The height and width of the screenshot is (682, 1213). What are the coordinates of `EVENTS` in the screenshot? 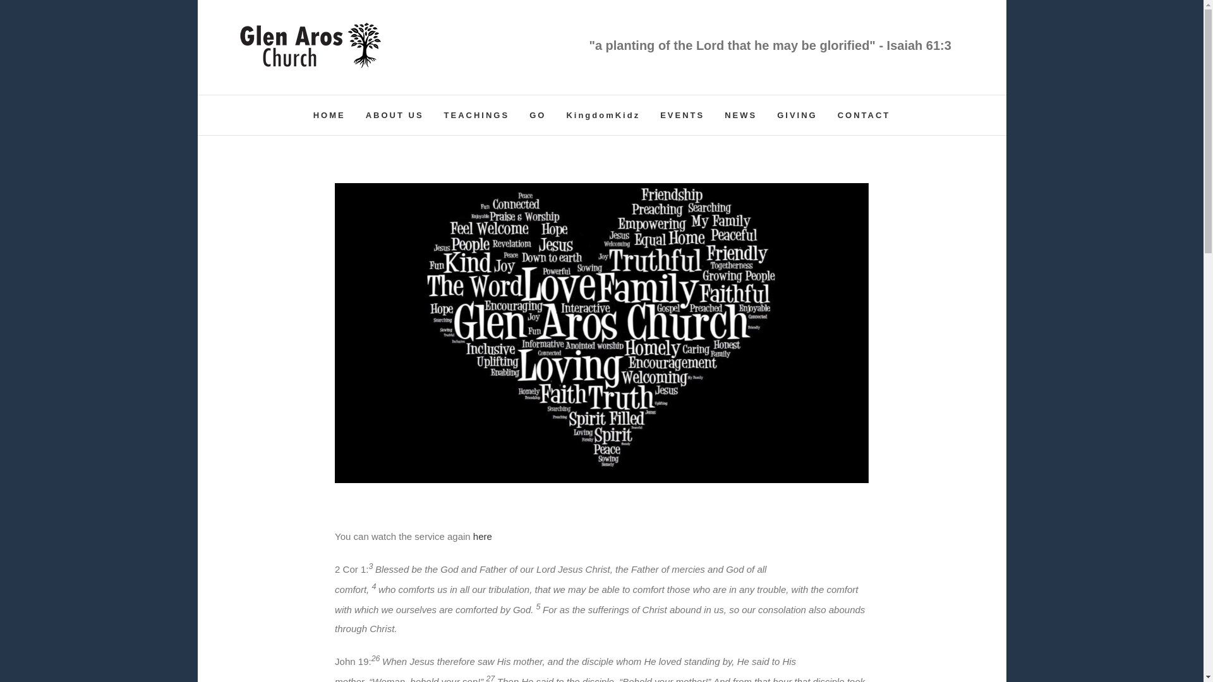 It's located at (682, 115).